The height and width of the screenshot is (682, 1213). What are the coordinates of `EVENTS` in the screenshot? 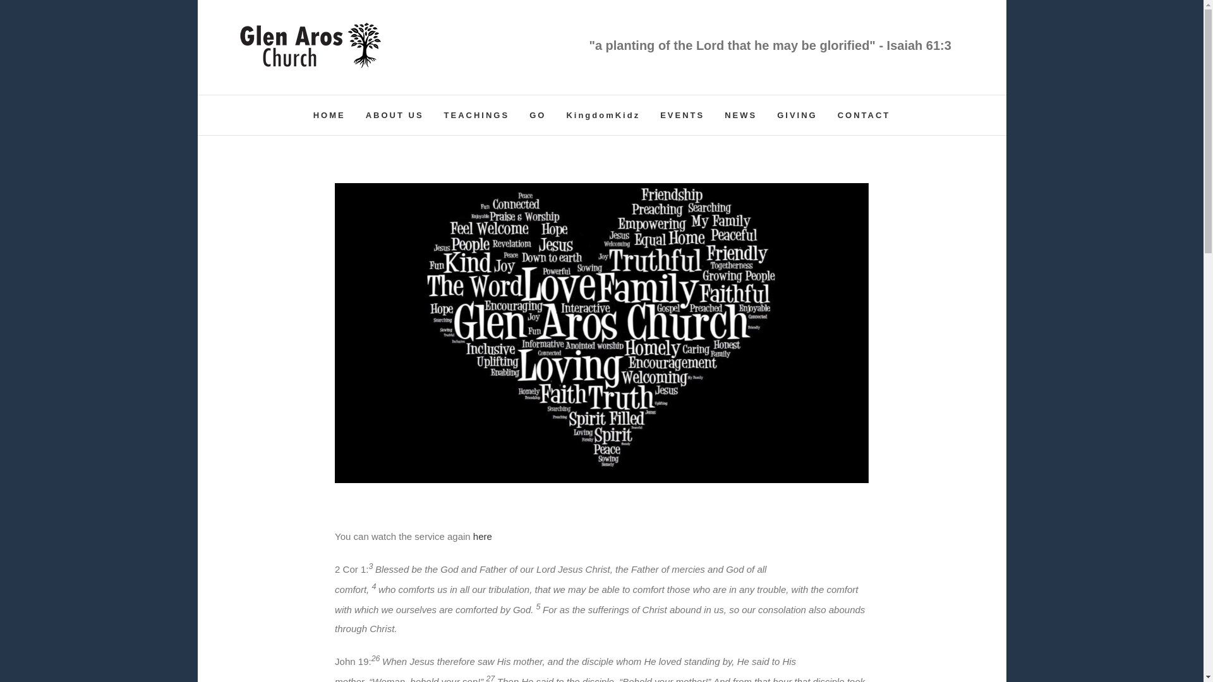 It's located at (682, 115).